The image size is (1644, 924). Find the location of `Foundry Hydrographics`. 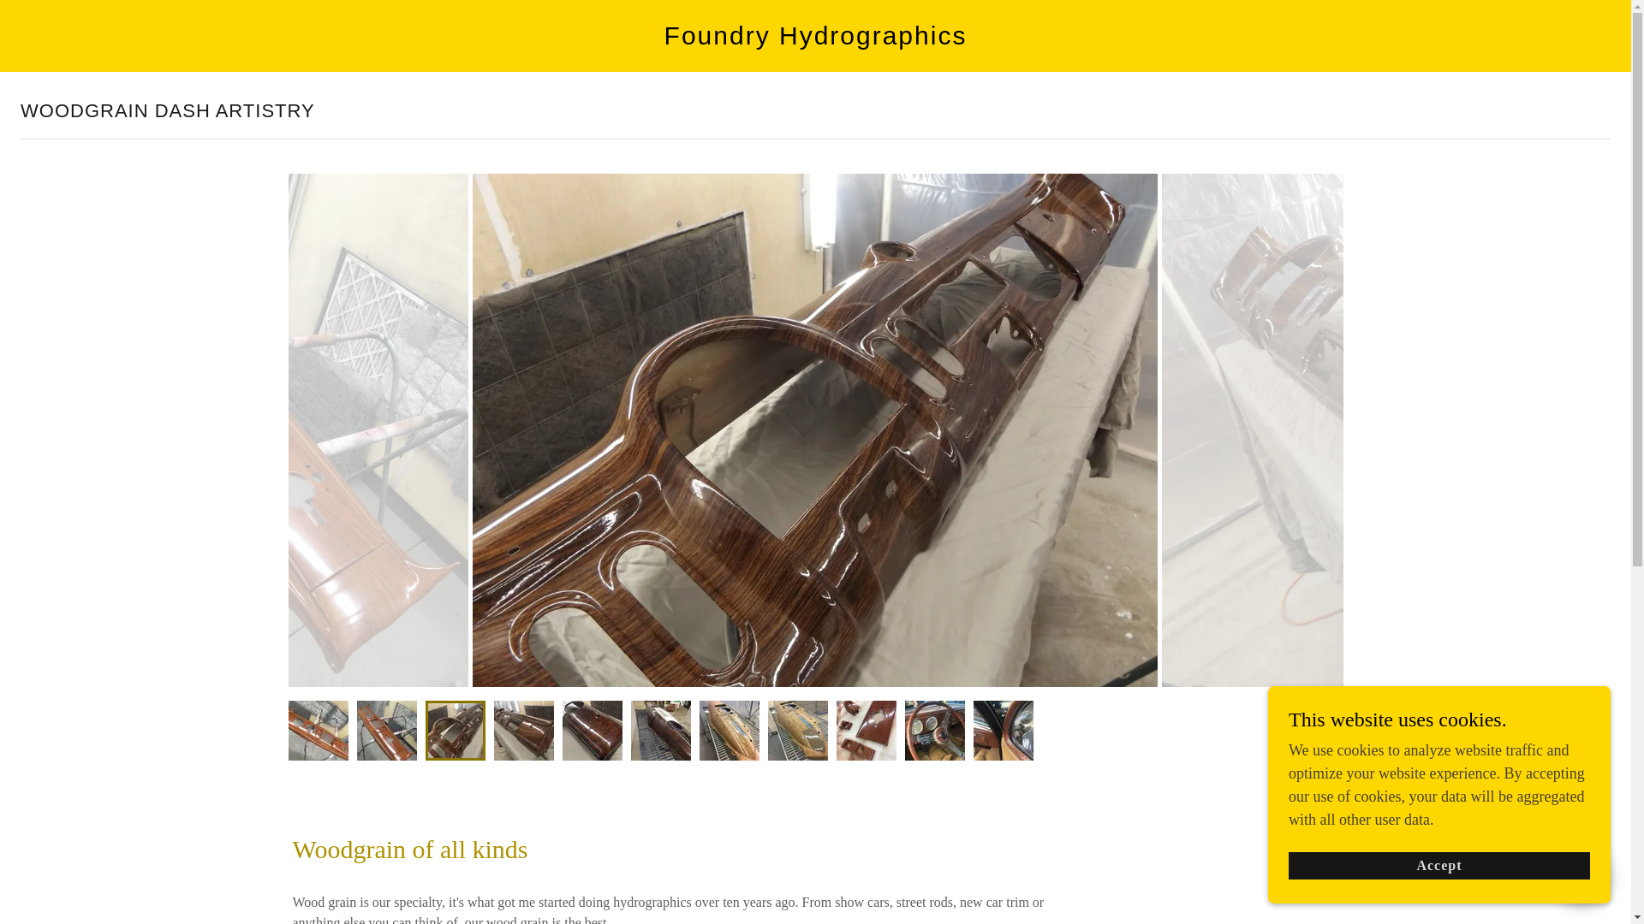

Foundry Hydrographics is located at coordinates (815, 39).